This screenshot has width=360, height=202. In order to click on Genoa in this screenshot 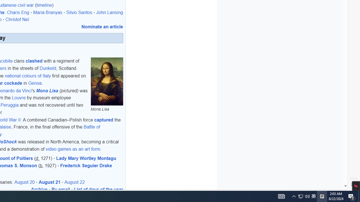, I will do `click(35, 83)`.